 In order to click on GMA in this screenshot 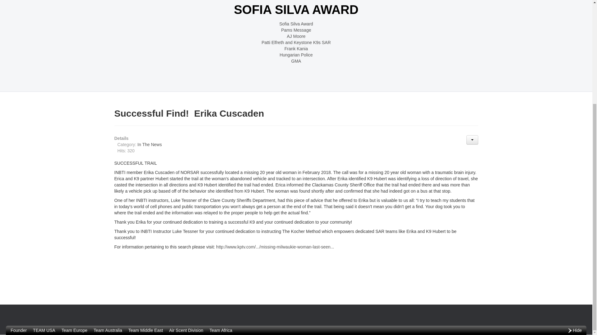, I will do `click(296, 61)`.